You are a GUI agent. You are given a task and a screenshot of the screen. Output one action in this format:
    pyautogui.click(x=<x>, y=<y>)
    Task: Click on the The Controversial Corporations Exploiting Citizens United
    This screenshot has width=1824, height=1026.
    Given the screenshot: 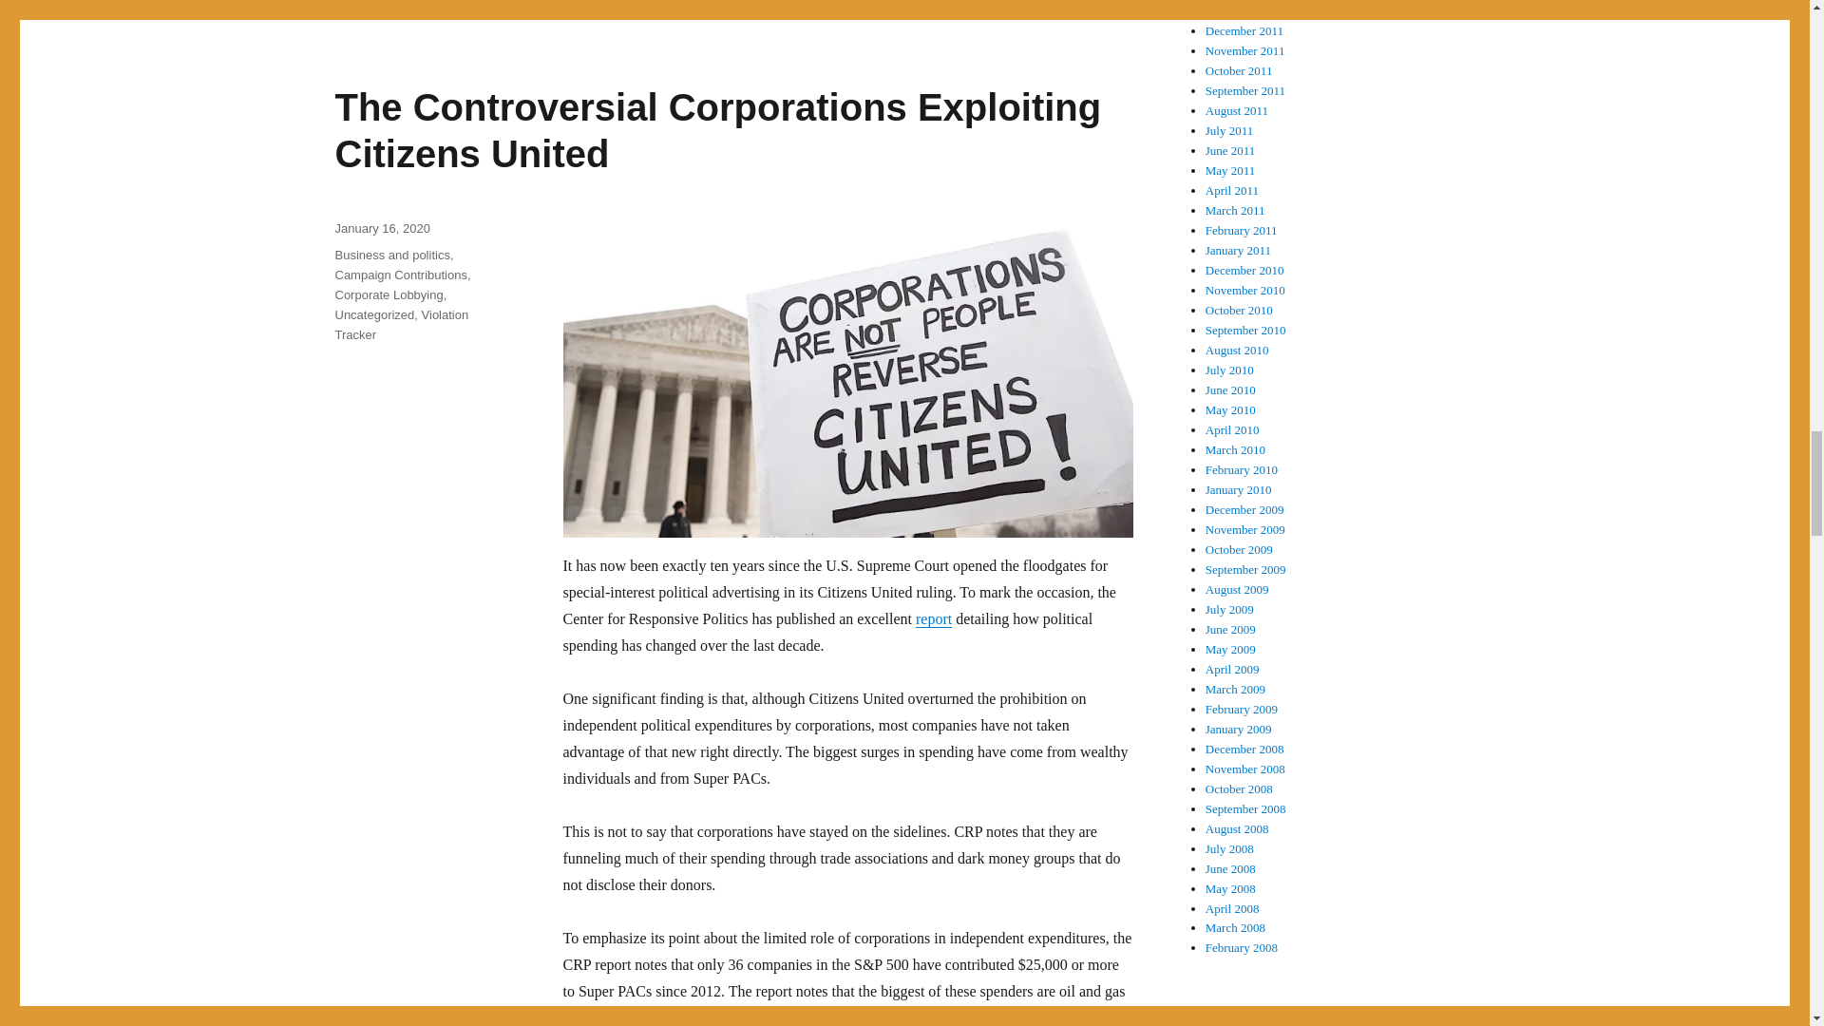 What is the action you would take?
    pyautogui.click(x=717, y=129)
    